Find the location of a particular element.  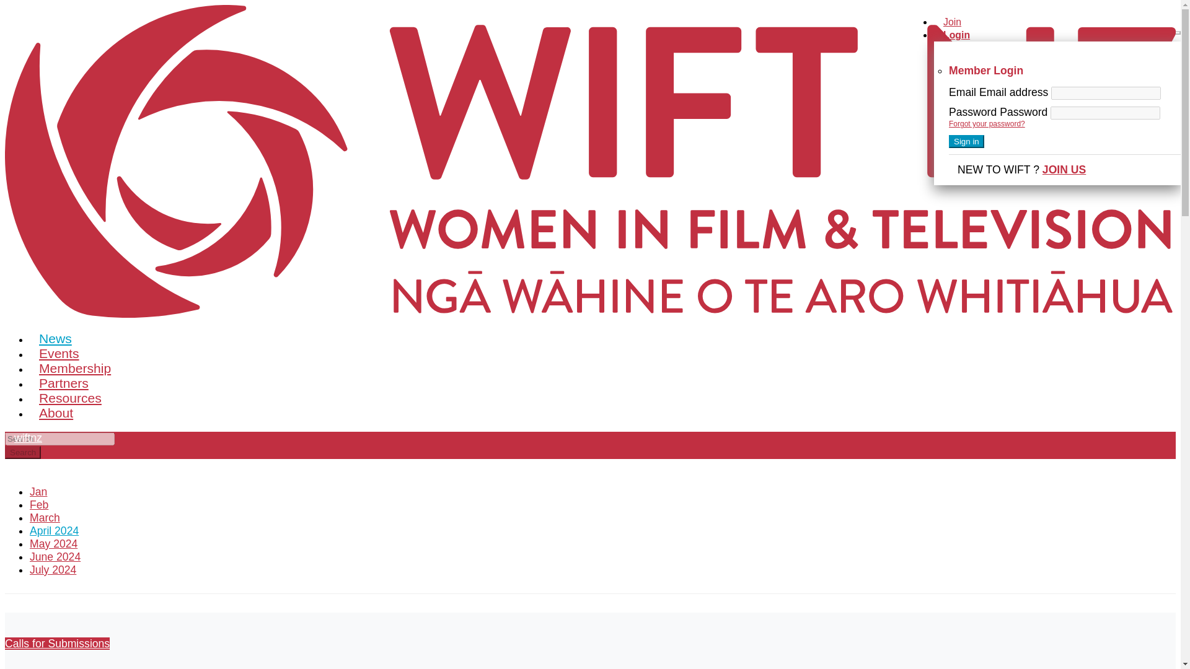

Login is located at coordinates (957, 35).